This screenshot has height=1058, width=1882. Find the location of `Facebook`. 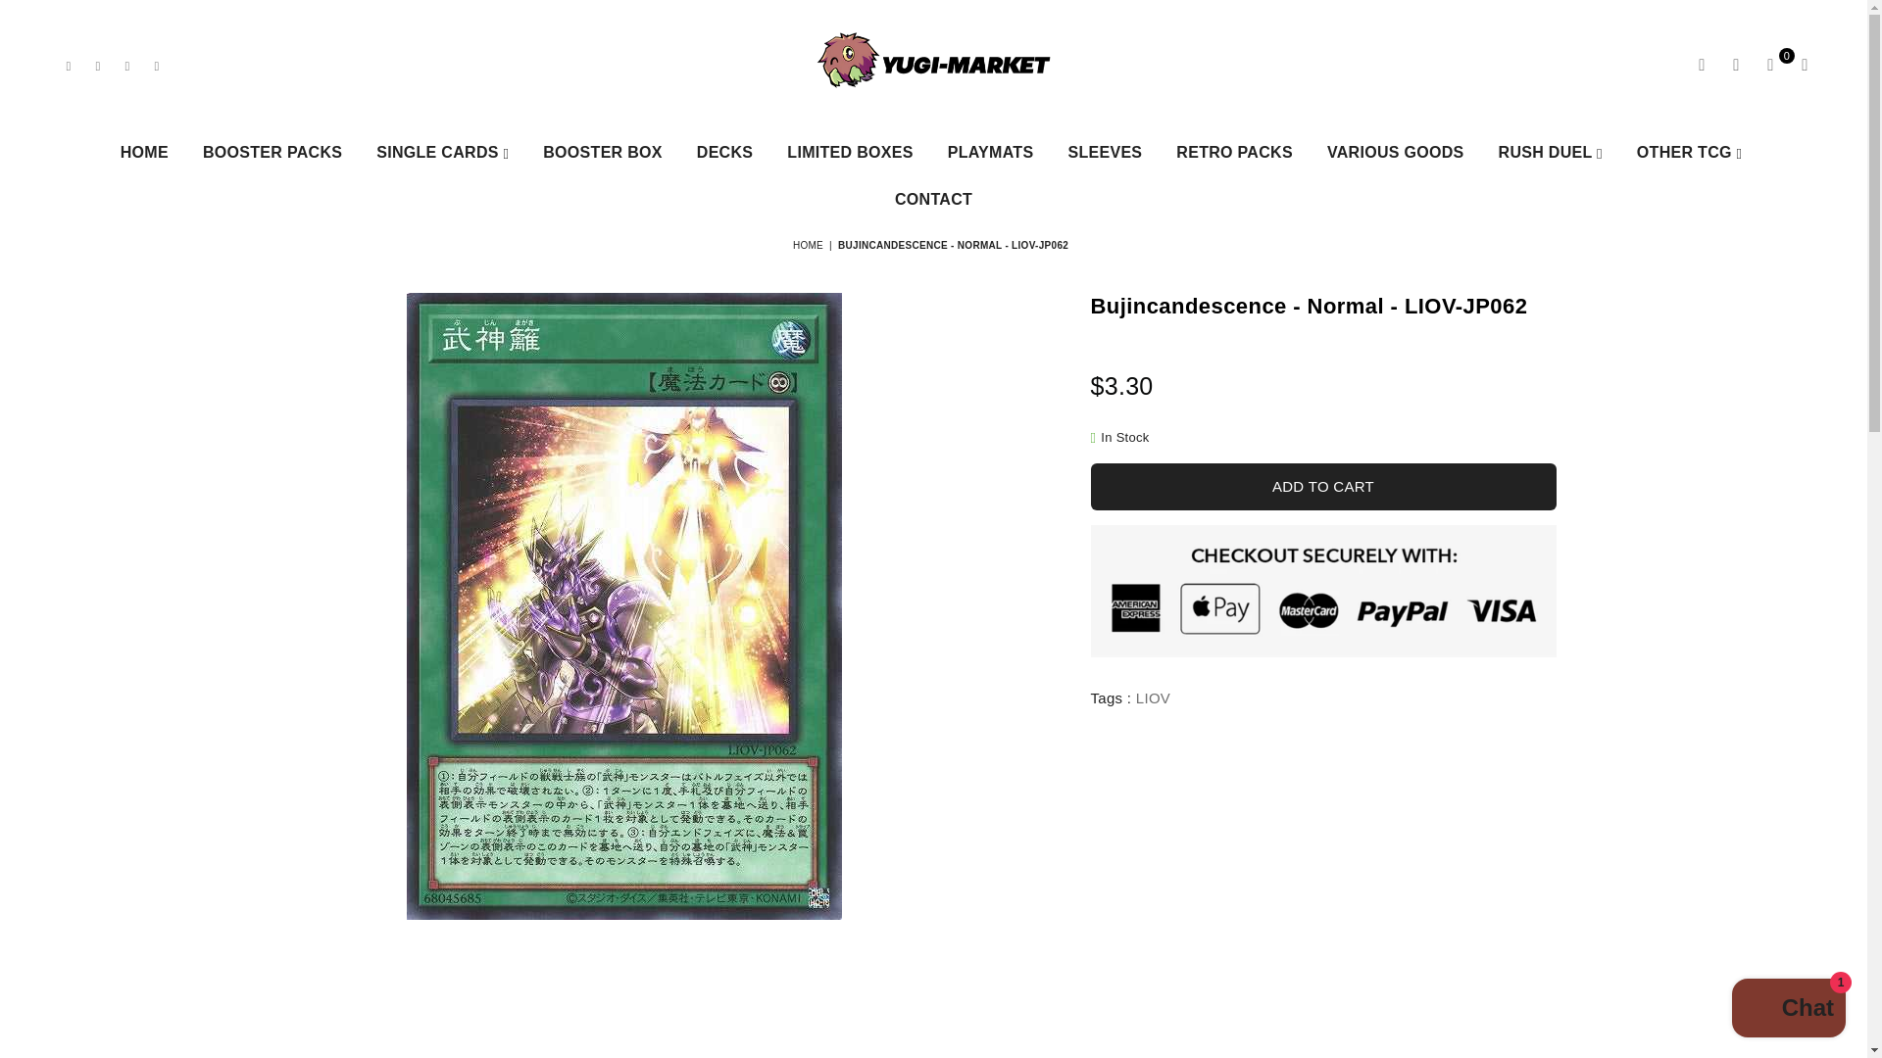

Facebook is located at coordinates (69, 65).